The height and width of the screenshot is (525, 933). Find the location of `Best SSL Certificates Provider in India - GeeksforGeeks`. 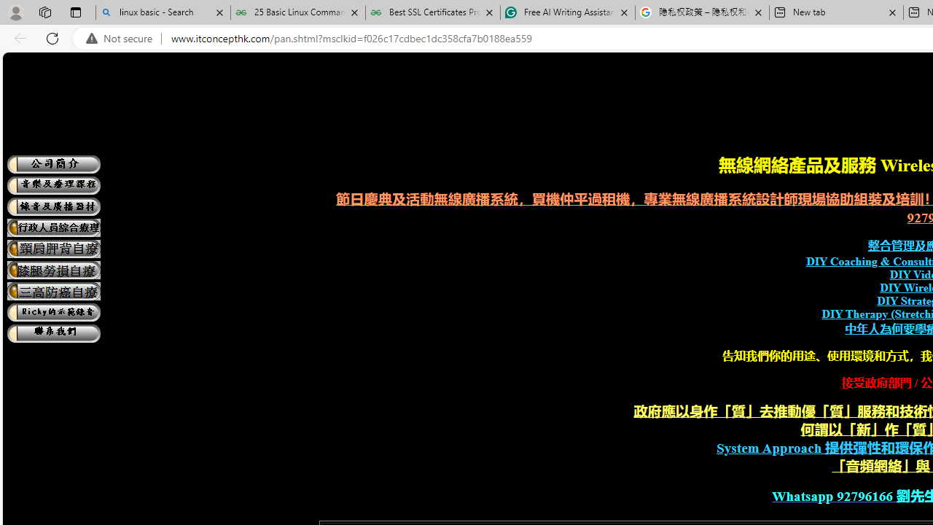

Best SSL Certificates Provider in India - GeeksforGeeks is located at coordinates (433, 13).